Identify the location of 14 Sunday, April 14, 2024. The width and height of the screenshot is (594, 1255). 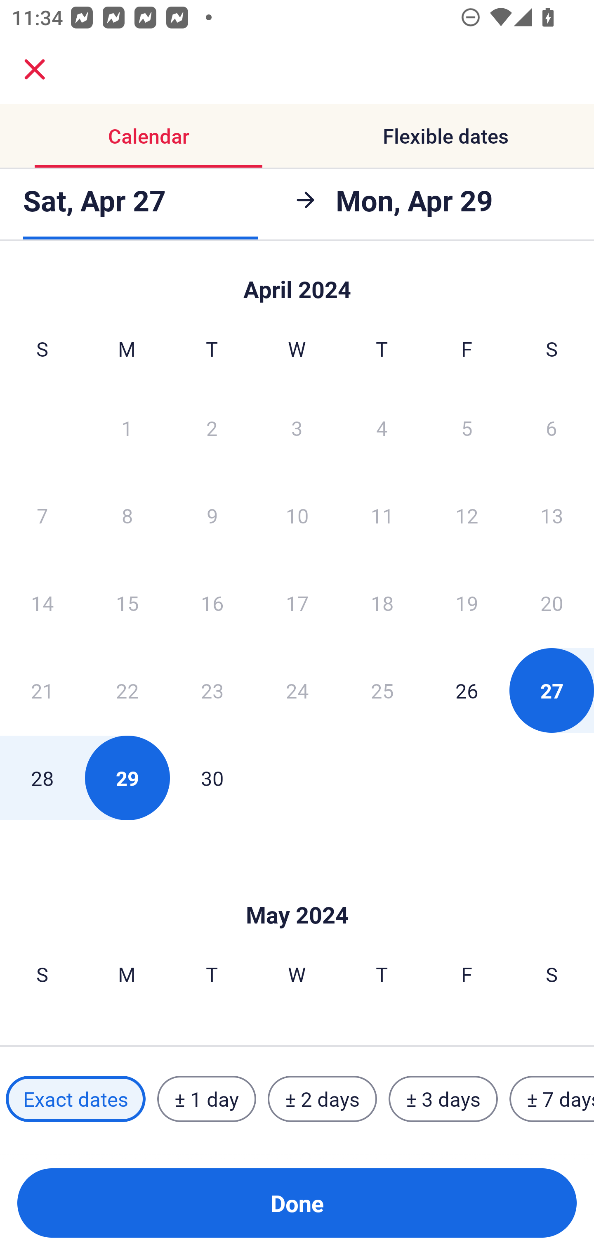
(42, 603).